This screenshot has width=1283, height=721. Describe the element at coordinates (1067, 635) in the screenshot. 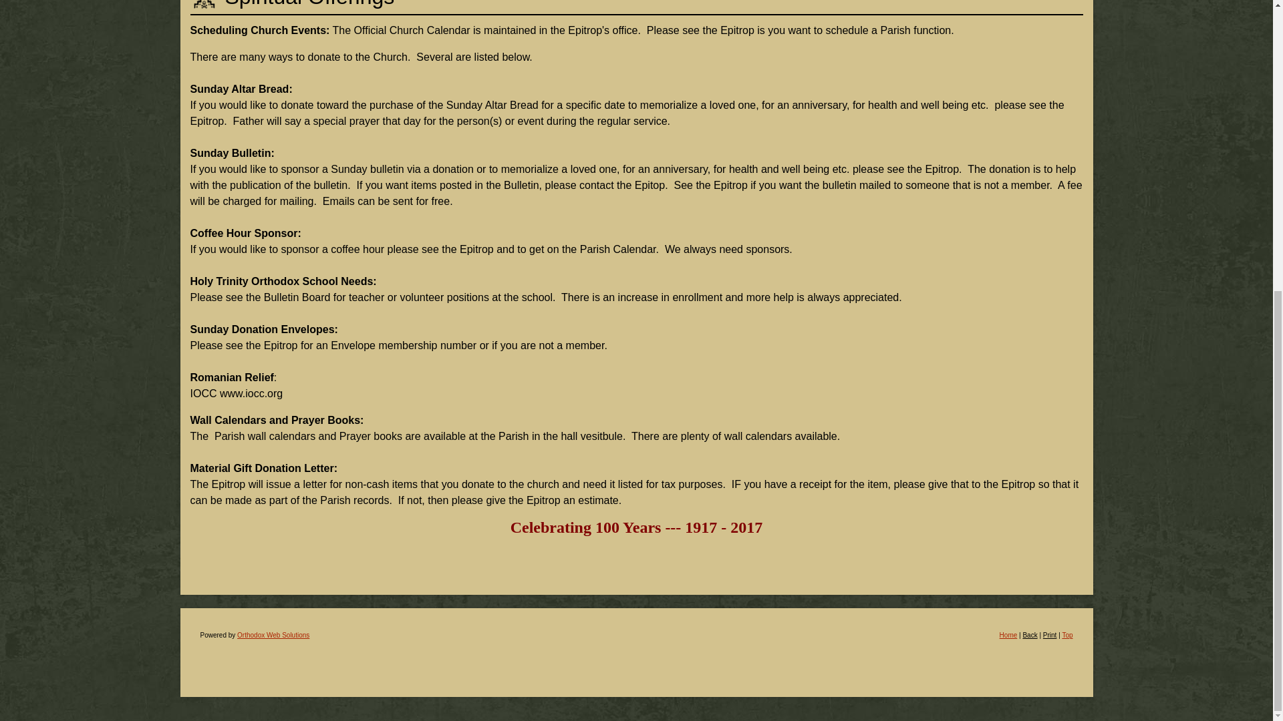

I see `Top` at that location.